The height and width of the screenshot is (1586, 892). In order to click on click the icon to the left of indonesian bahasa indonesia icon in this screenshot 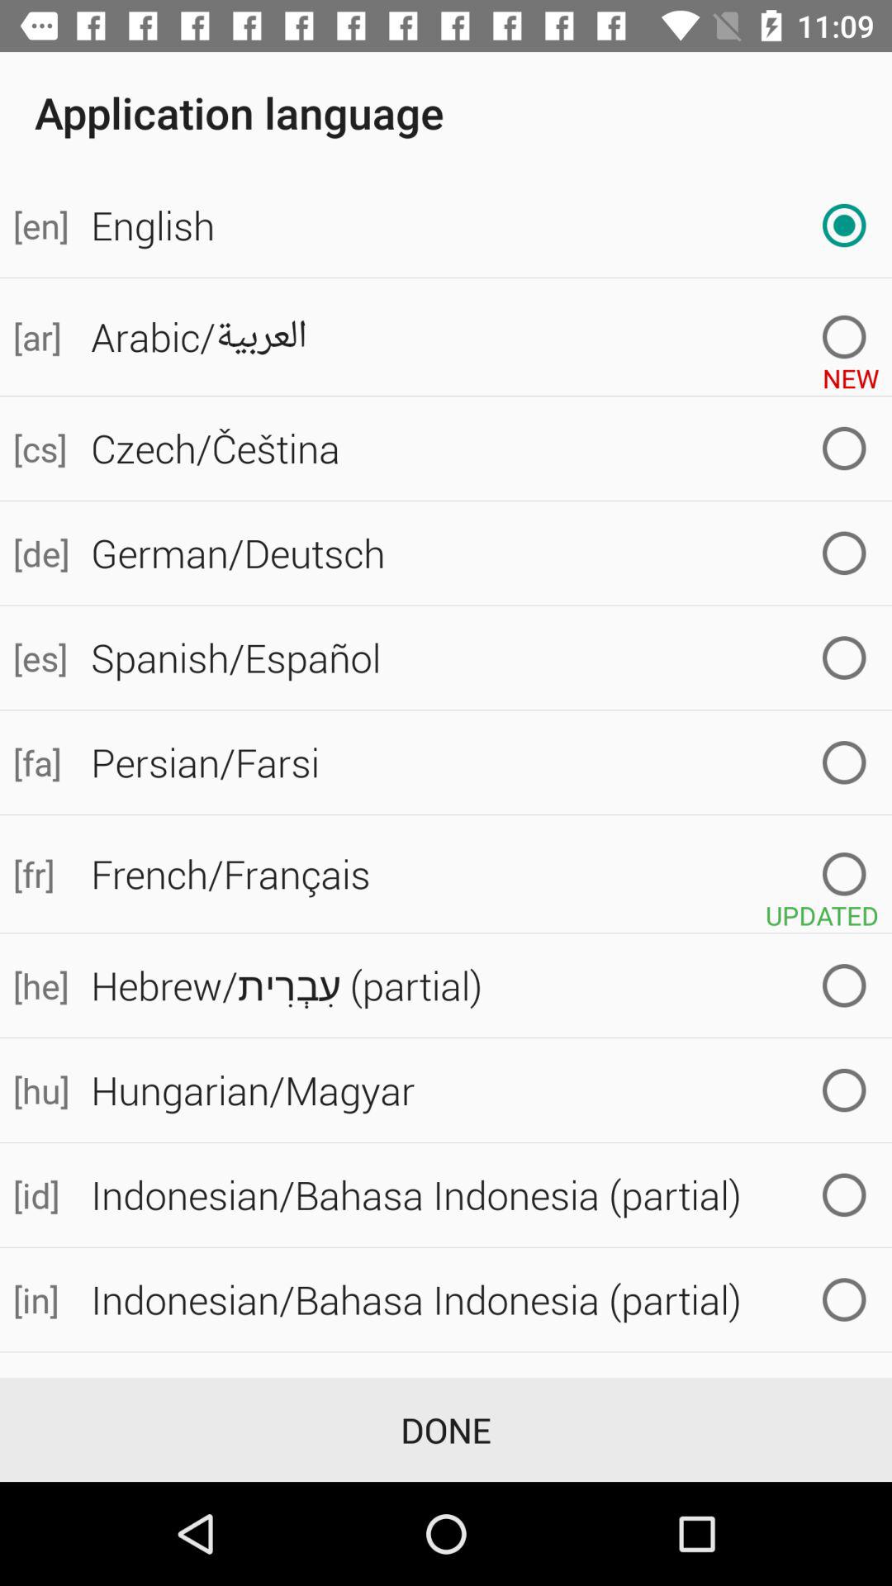, I will do `click(39, 1300)`.